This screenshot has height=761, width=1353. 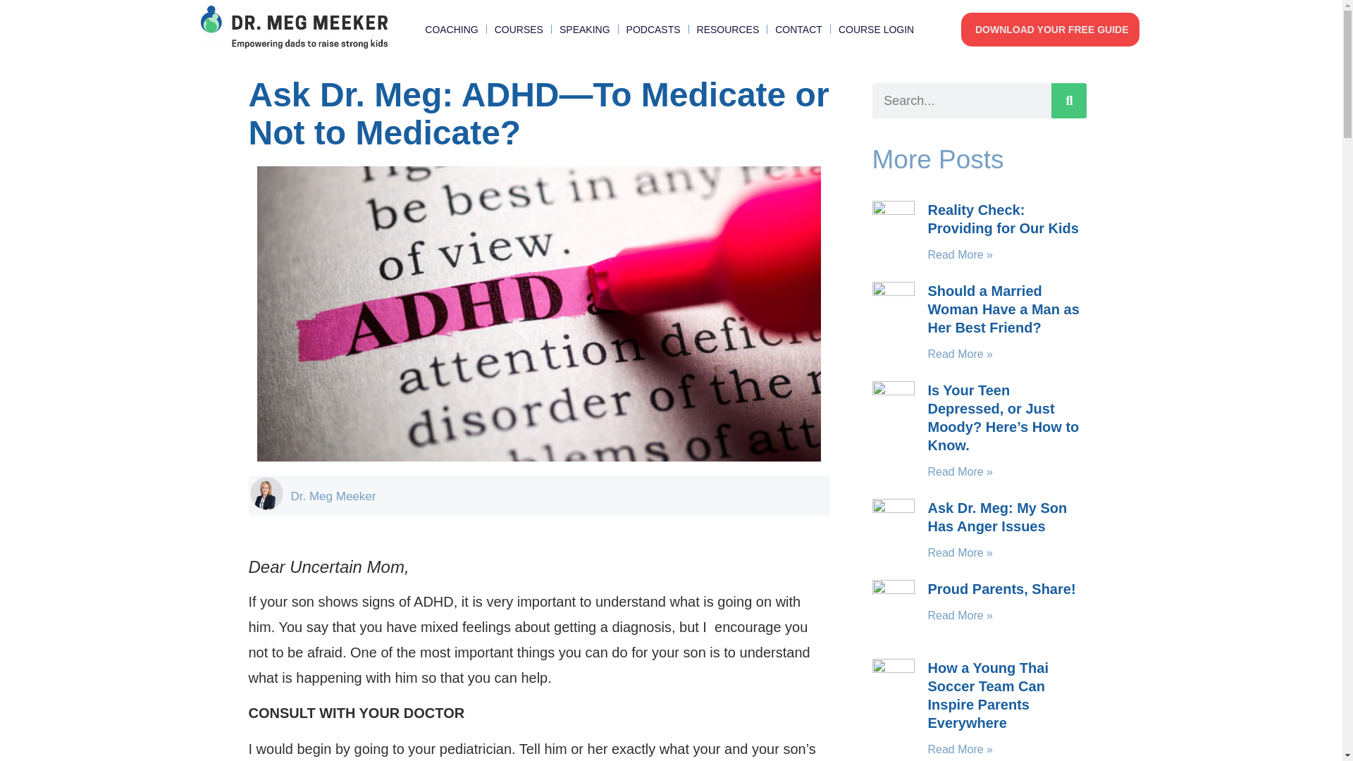 I want to click on COURSE LOGIN, so click(x=877, y=30).